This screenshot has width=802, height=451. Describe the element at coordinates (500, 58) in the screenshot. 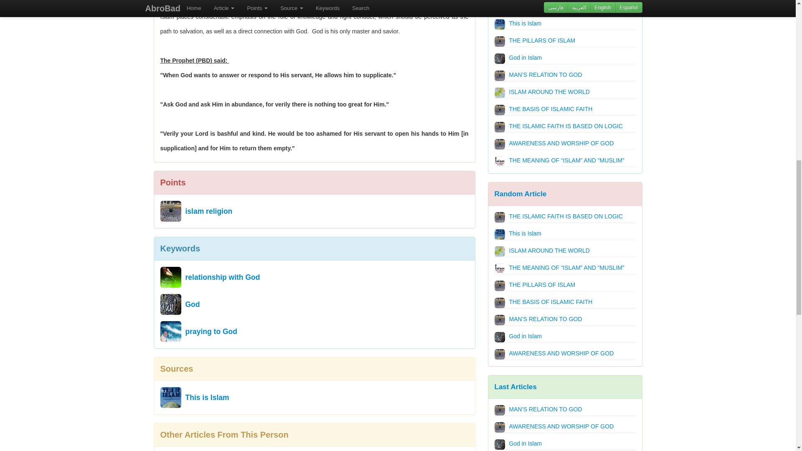

I see `God in Islam` at that location.